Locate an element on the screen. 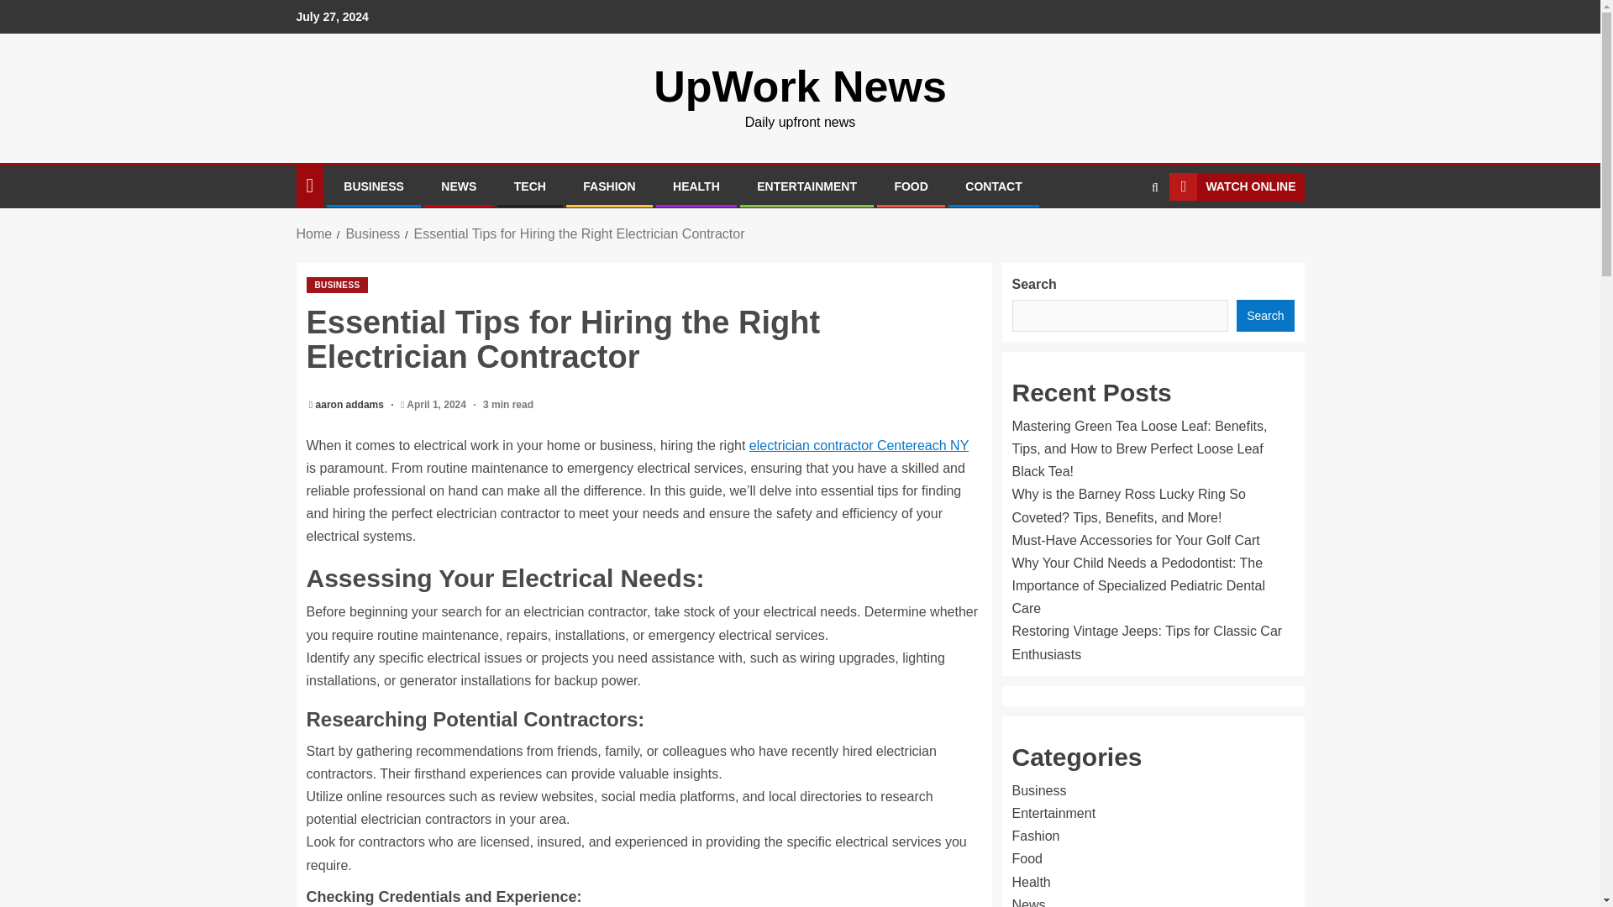 The height and width of the screenshot is (907, 1613). aaron addams is located at coordinates (351, 405).